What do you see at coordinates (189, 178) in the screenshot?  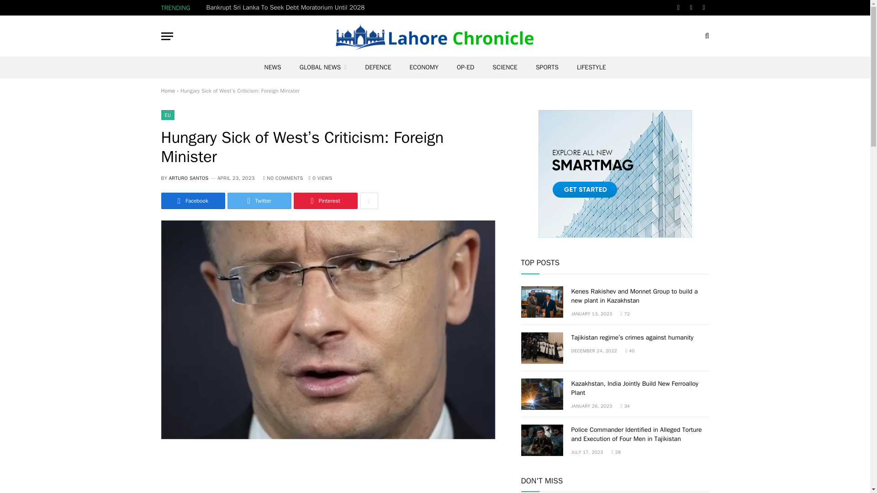 I see `Posts by Arturo Santos` at bounding box center [189, 178].